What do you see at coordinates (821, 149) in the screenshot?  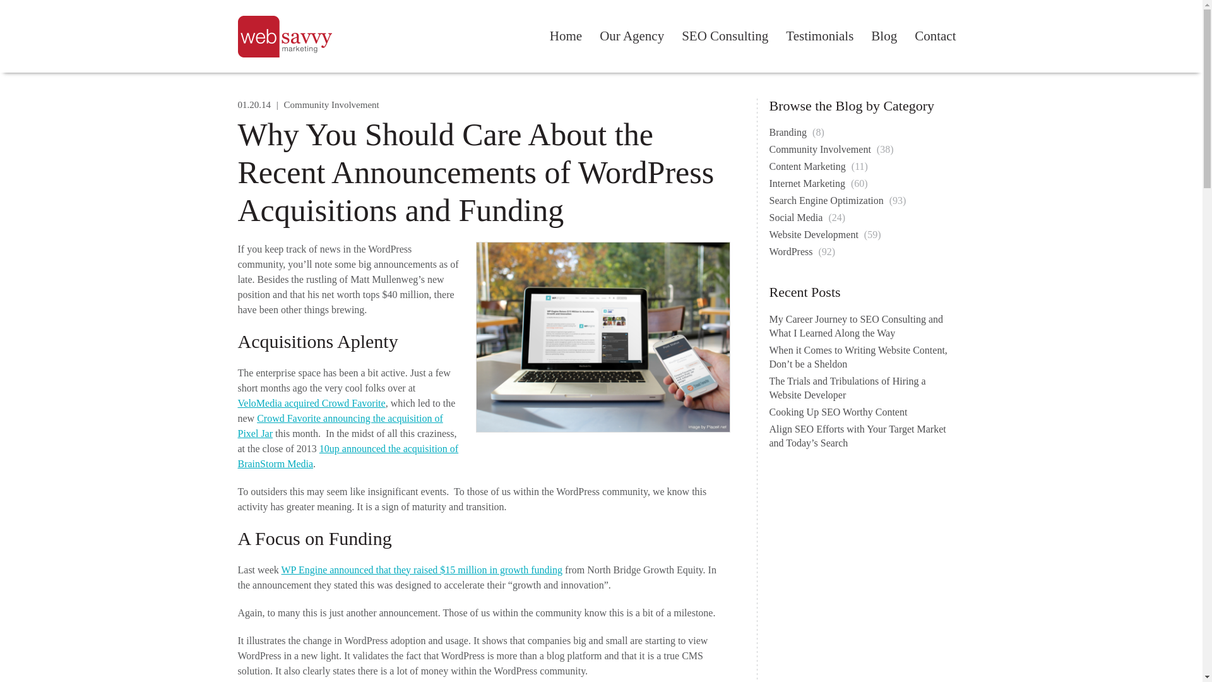 I see `Community Involvement` at bounding box center [821, 149].